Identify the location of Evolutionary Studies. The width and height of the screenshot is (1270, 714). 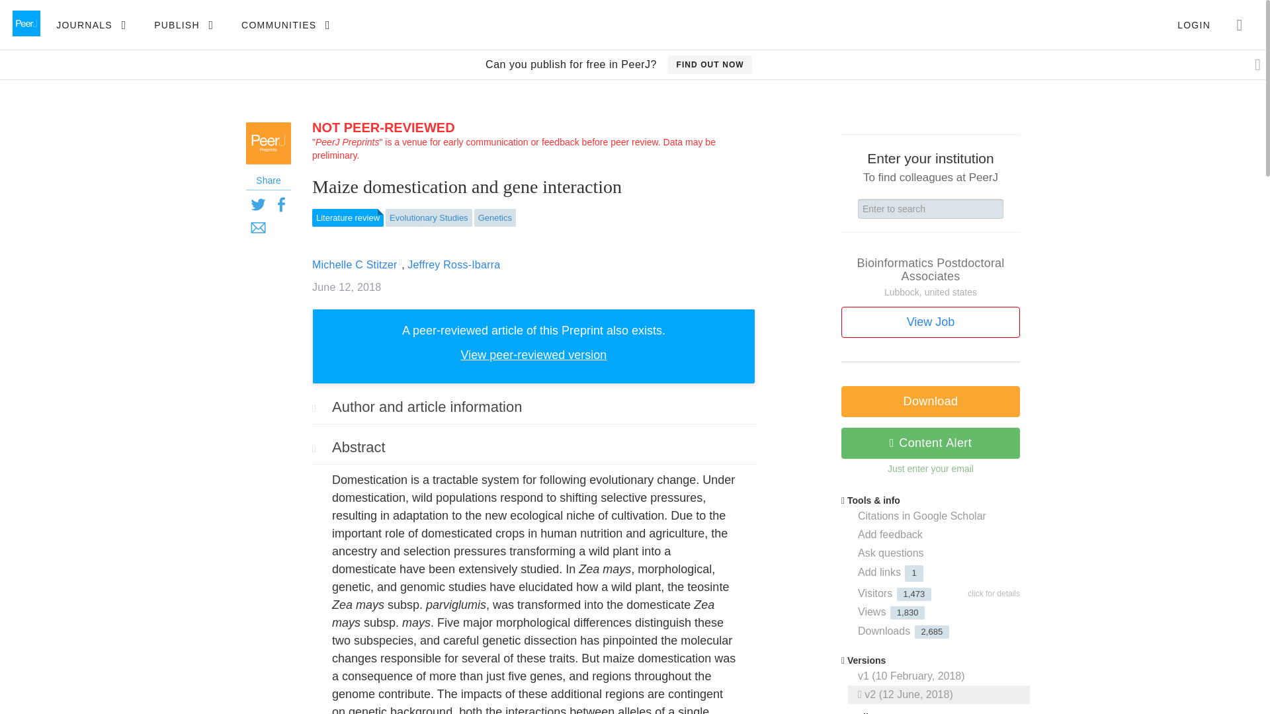
(429, 218).